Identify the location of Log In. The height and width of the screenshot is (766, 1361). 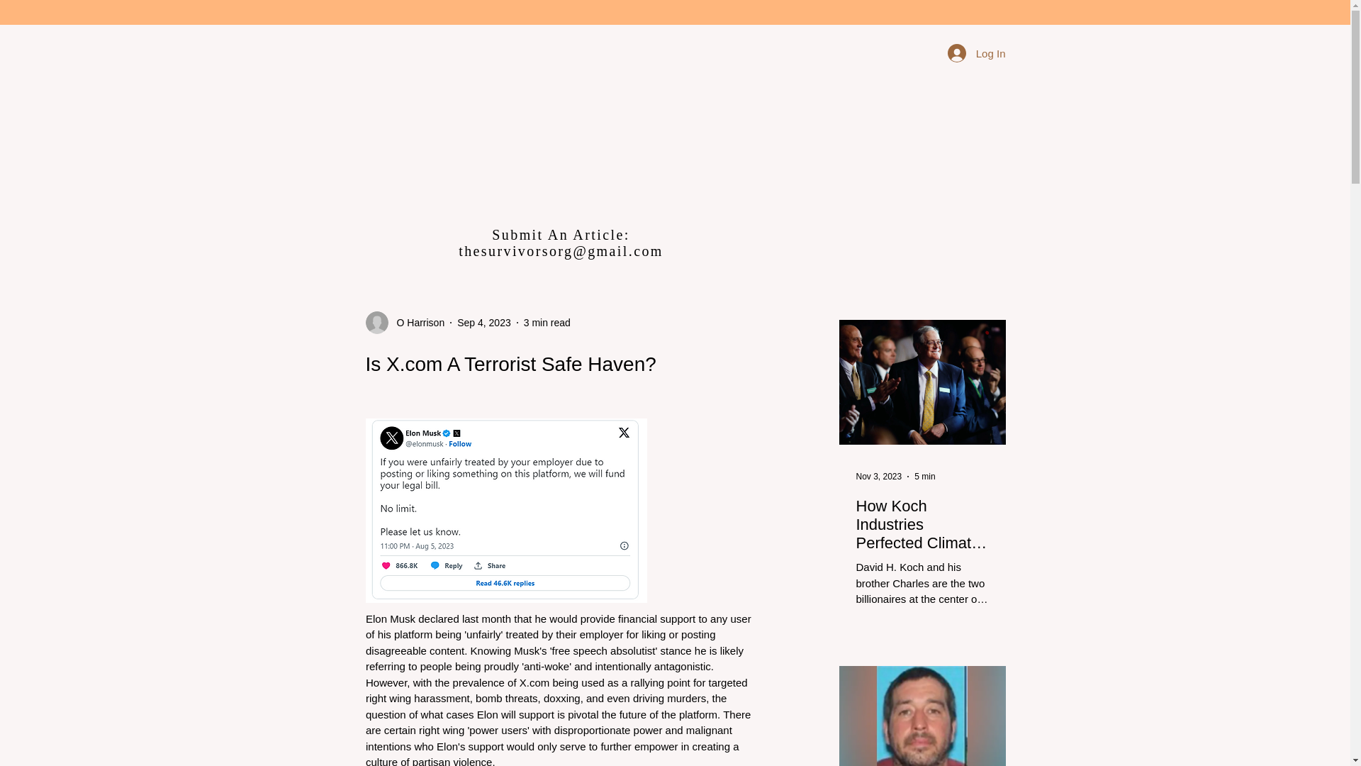
(976, 52).